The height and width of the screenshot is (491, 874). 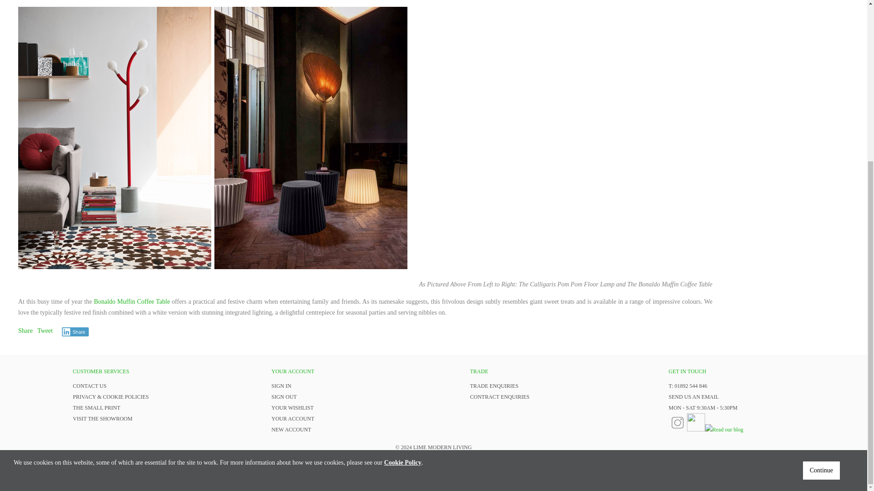 I want to click on NEW ACCOUNT, so click(x=291, y=429).